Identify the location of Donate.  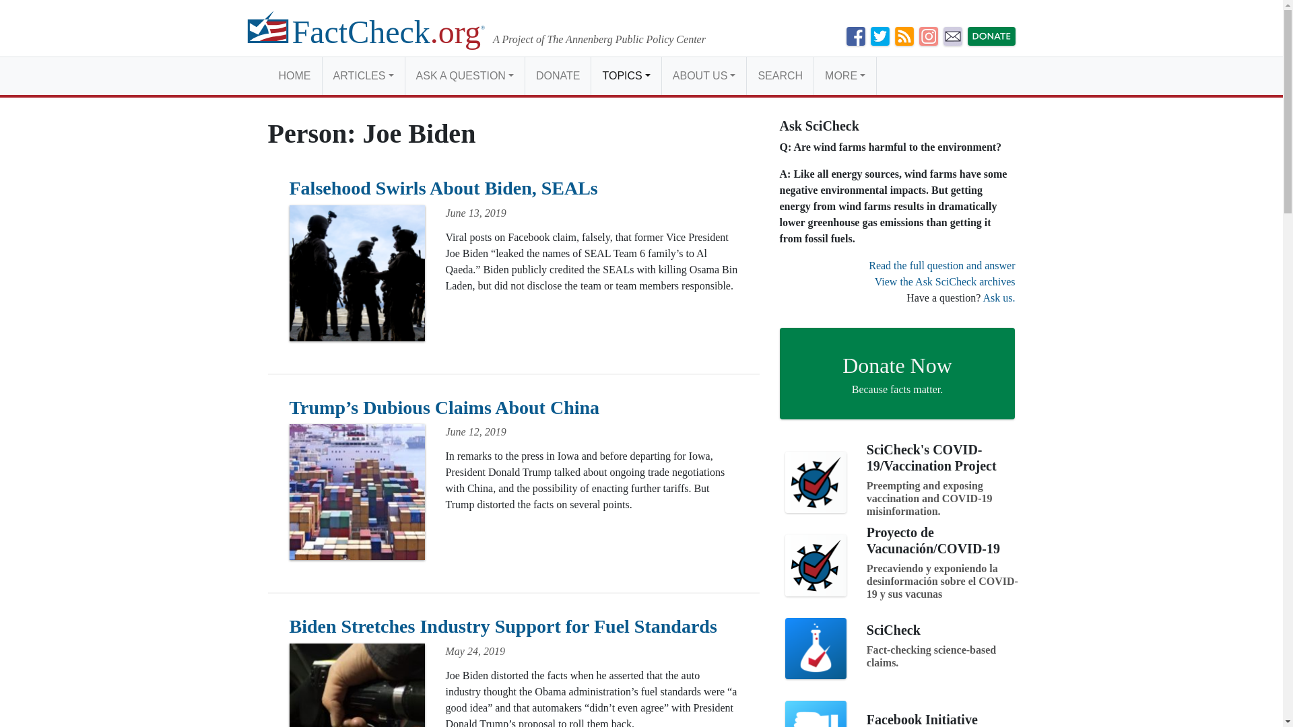
(558, 75).